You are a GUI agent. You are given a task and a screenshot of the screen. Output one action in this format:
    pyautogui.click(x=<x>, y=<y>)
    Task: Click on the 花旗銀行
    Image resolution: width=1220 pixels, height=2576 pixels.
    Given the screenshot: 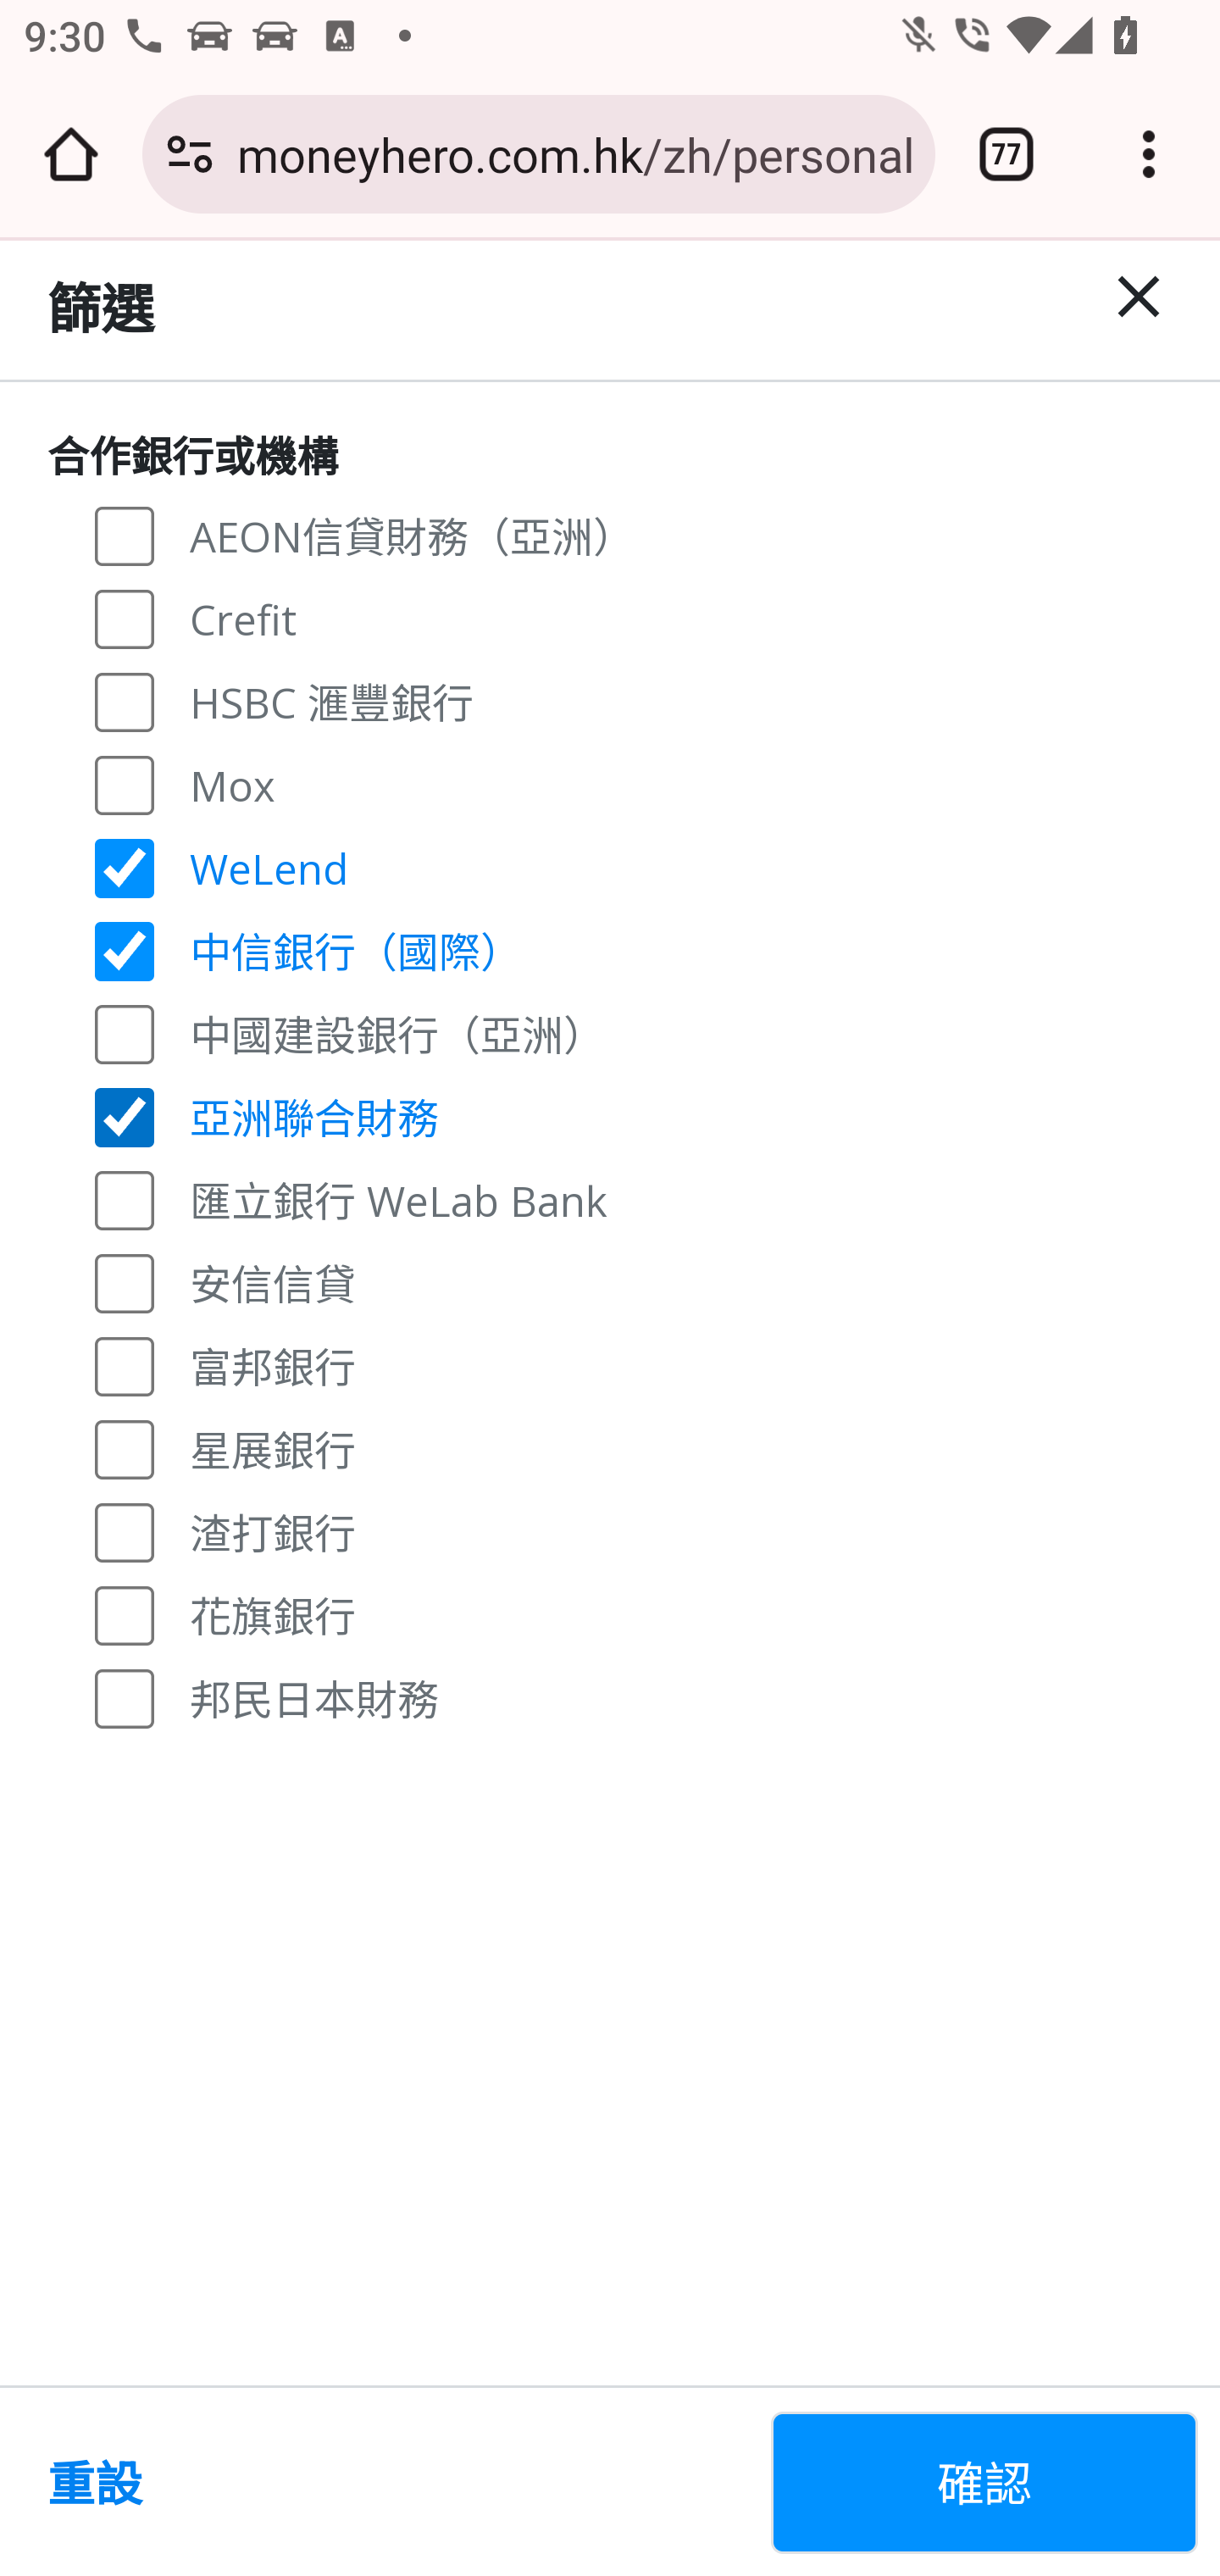 What is the action you would take?
    pyautogui.click(x=125, y=1615)
    